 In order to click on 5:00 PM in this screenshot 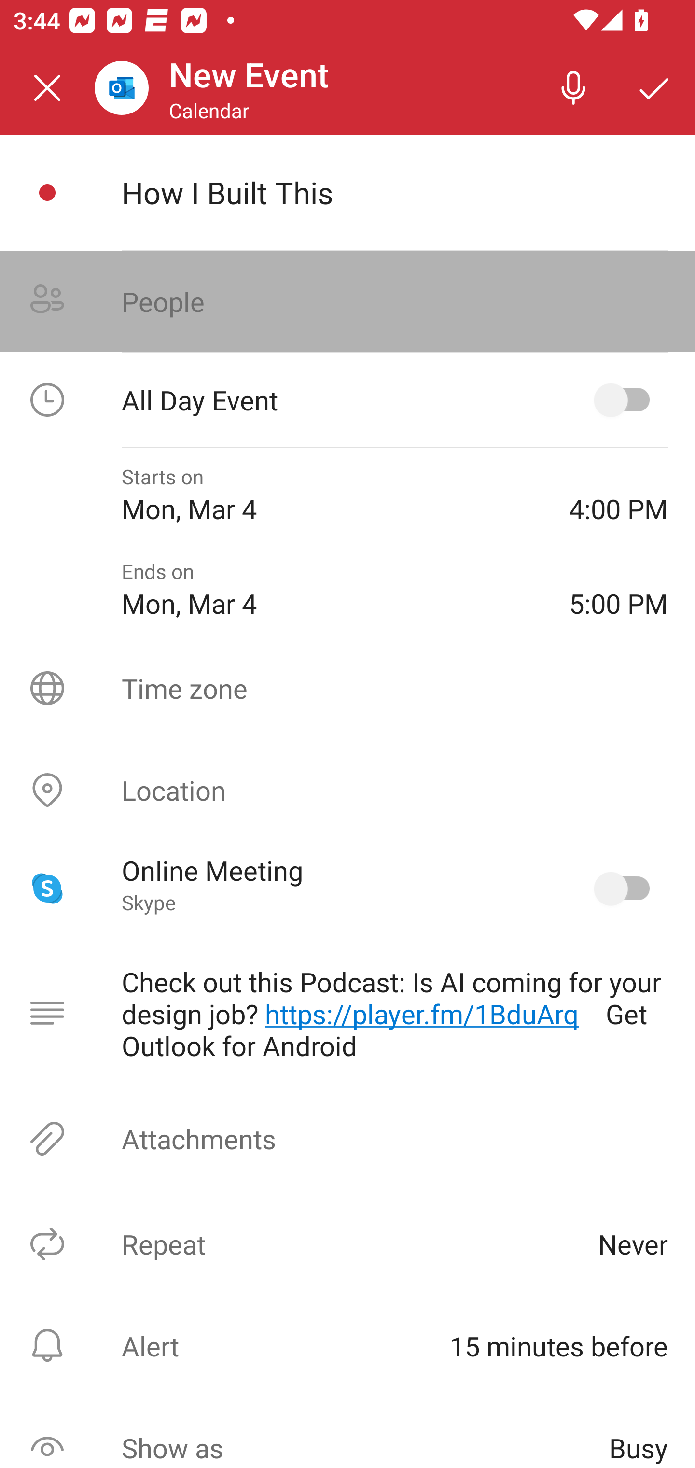, I will do `click(618, 589)`.